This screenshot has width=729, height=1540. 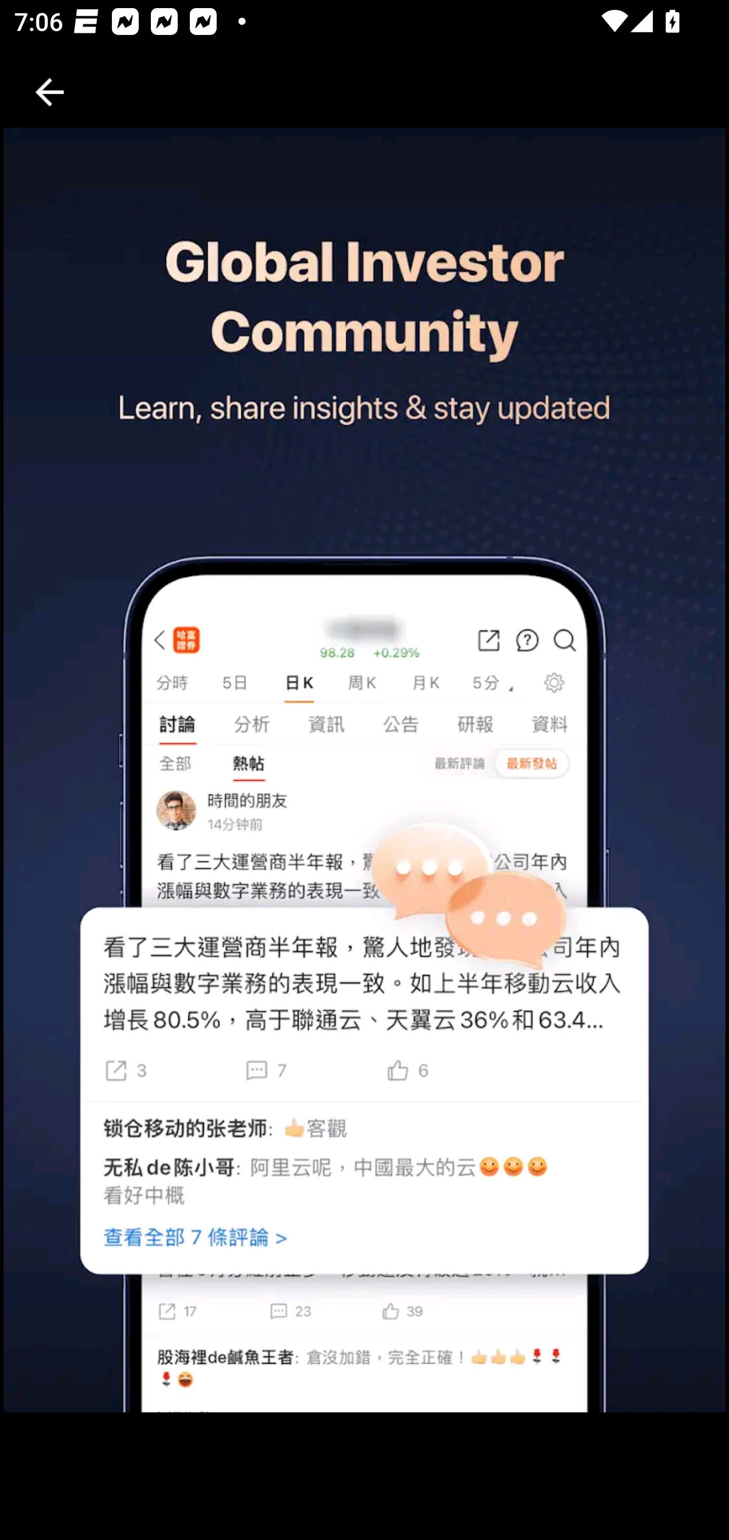 I want to click on Back, so click(x=50, y=92).